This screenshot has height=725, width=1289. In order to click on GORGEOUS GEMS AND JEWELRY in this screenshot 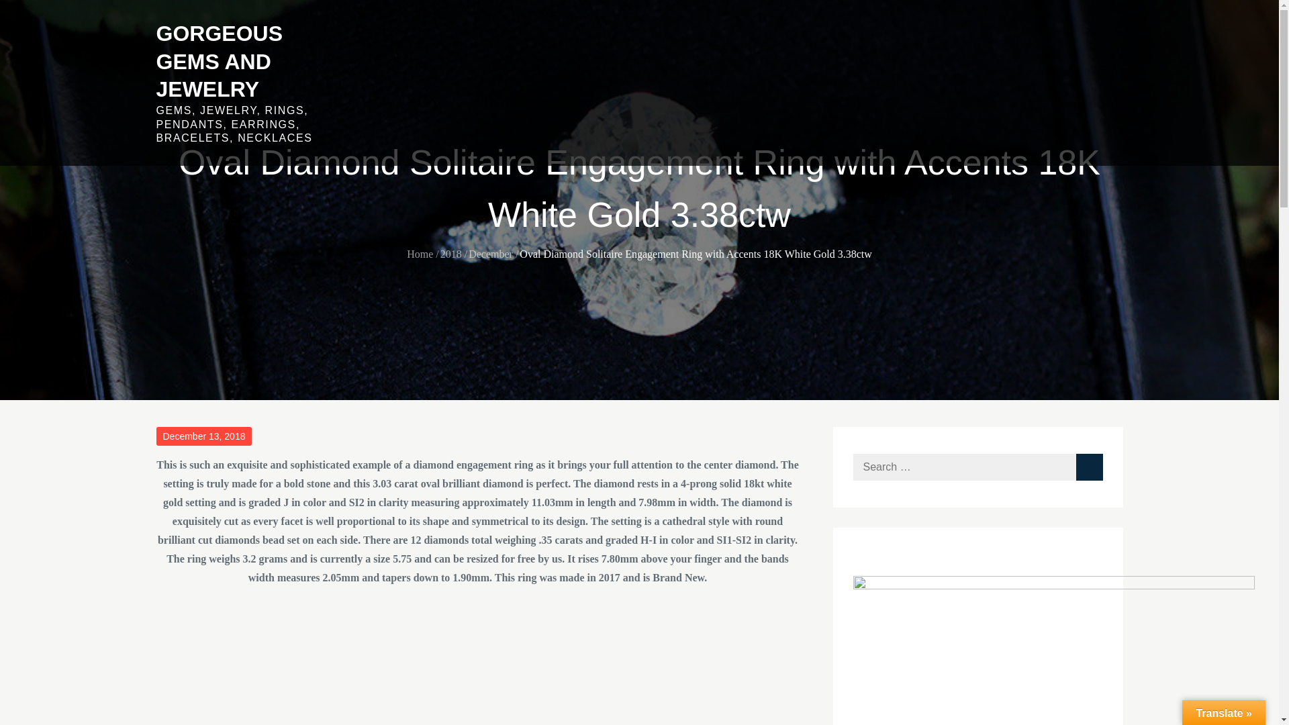, I will do `click(219, 62)`.